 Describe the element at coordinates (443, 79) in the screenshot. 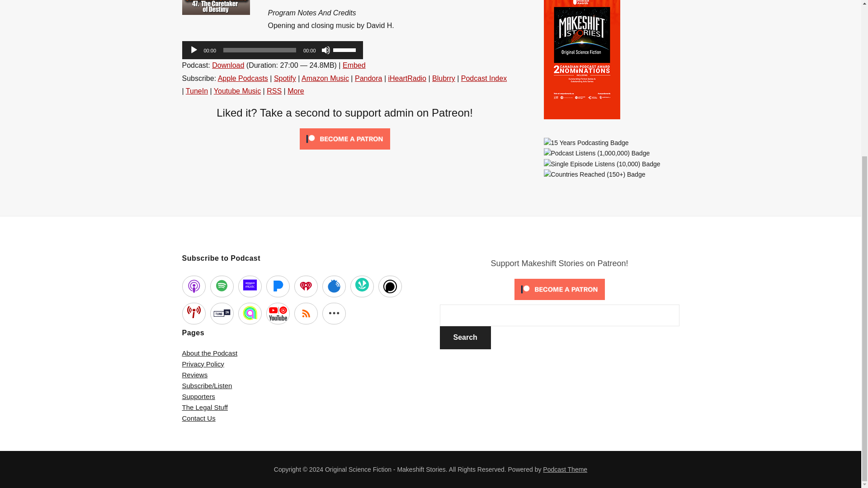

I see `Subscribe on Blubrry` at that location.